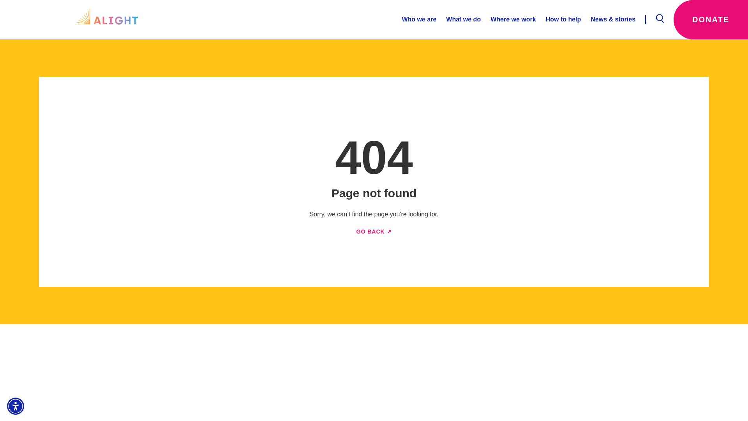 The image size is (748, 421). What do you see at coordinates (508, 19) in the screenshot?
I see `Where we work` at bounding box center [508, 19].